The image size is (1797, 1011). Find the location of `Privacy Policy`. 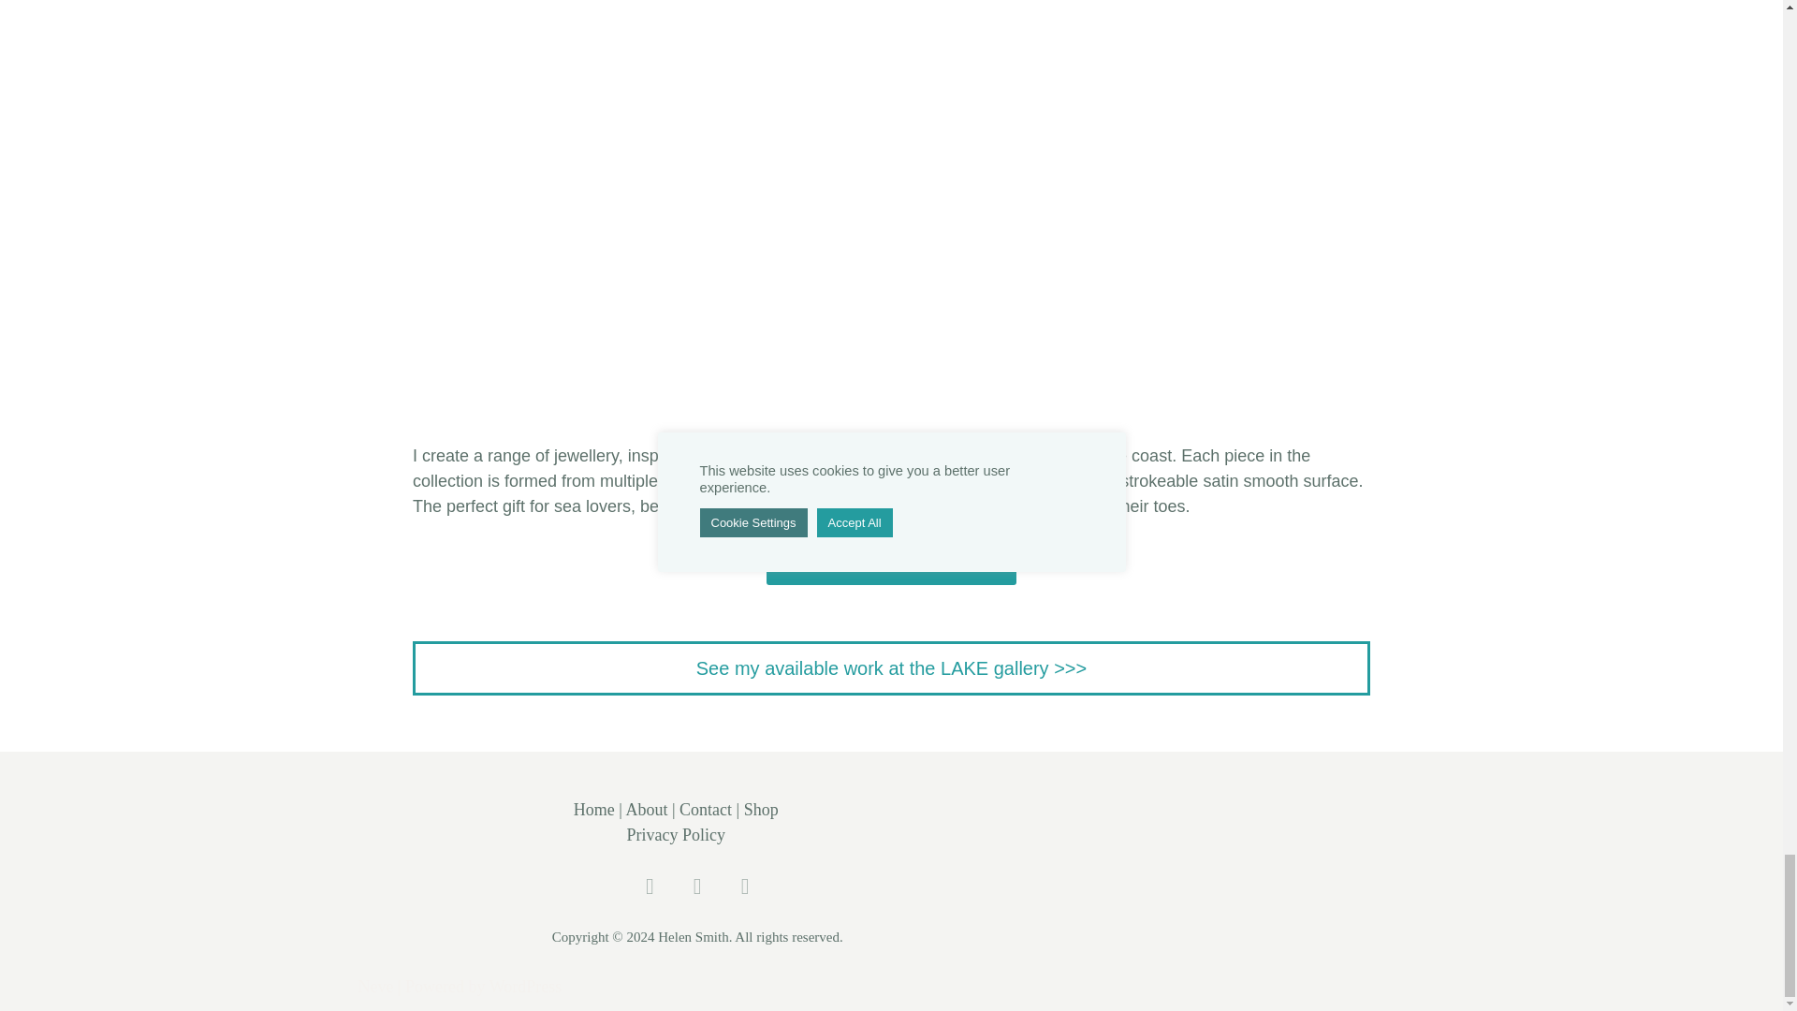

Privacy Policy is located at coordinates (676, 835).